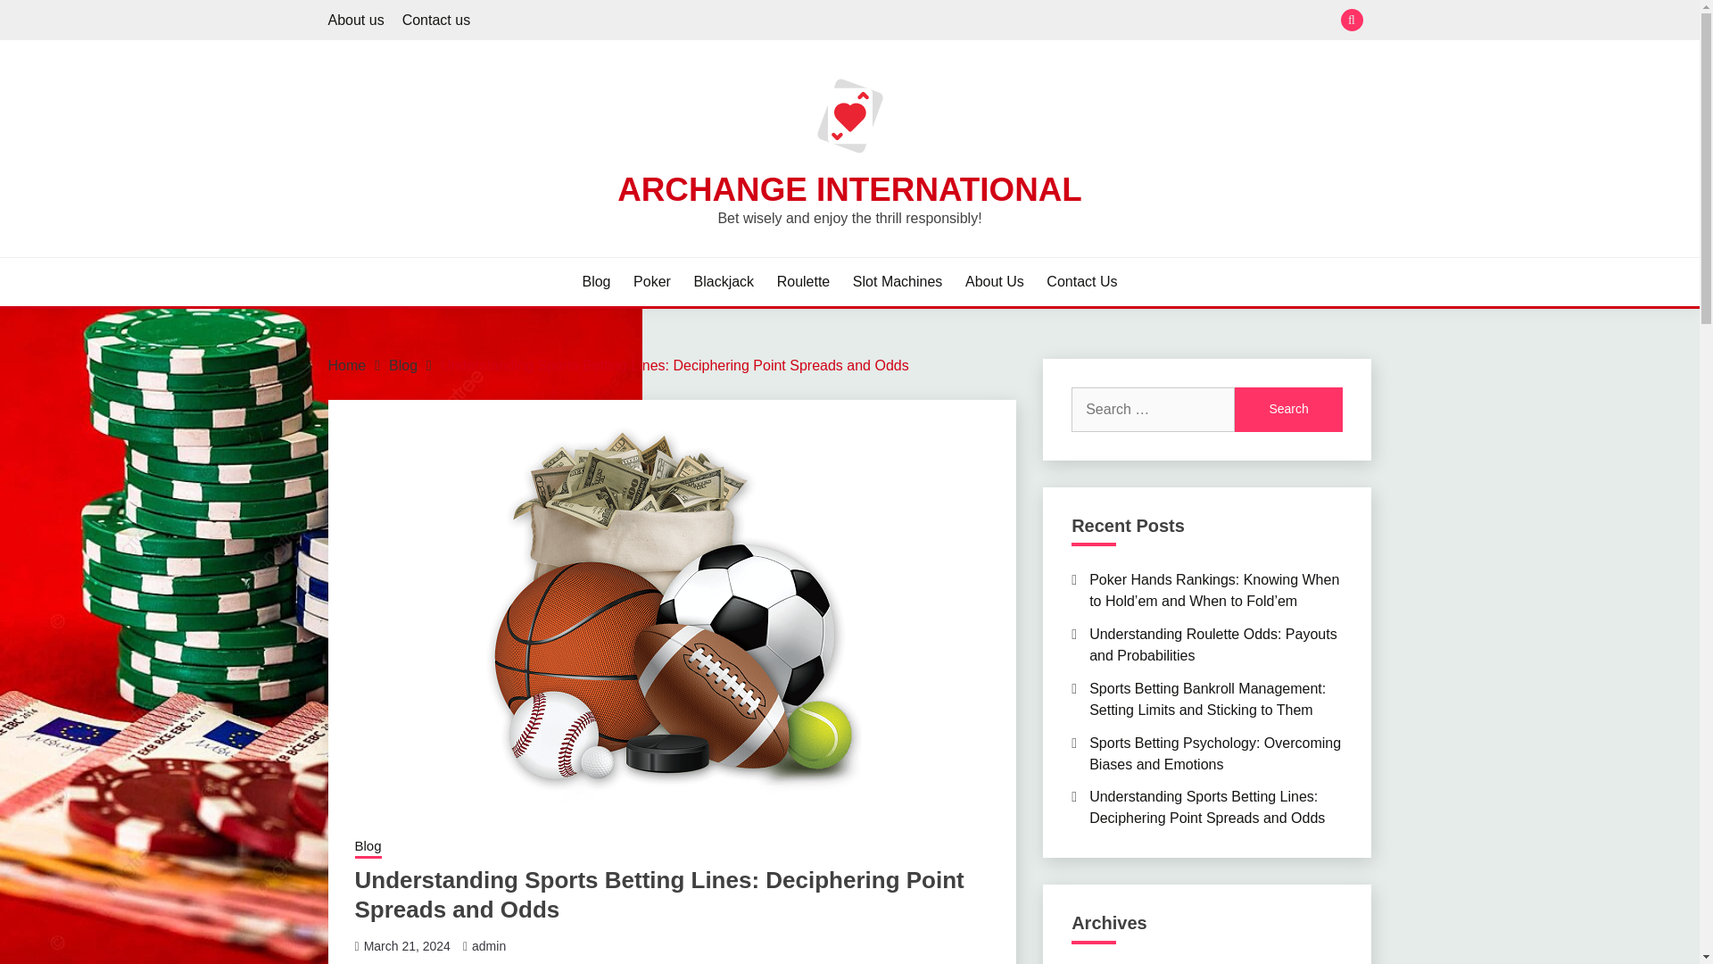 The height and width of the screenshot is (964, 1713). What do you see at coordinates (407, 946) in the screenshot?
I see `March 21, 2024` at bounding box center [407, 946].